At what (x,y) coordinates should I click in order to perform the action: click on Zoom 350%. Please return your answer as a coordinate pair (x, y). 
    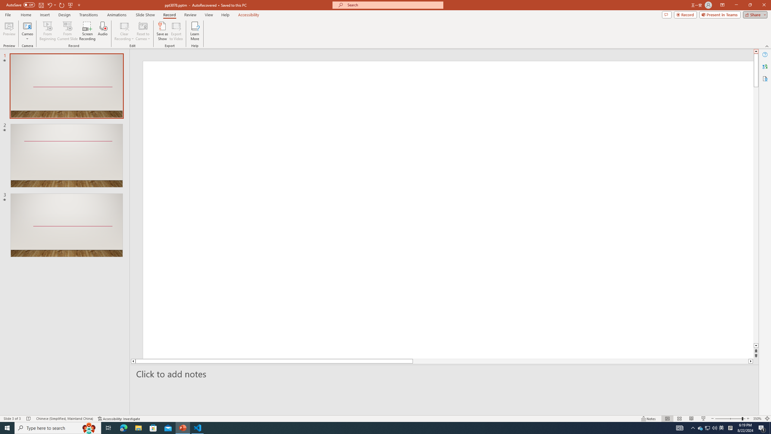
    Looking at the image, I should click on (757, 419).